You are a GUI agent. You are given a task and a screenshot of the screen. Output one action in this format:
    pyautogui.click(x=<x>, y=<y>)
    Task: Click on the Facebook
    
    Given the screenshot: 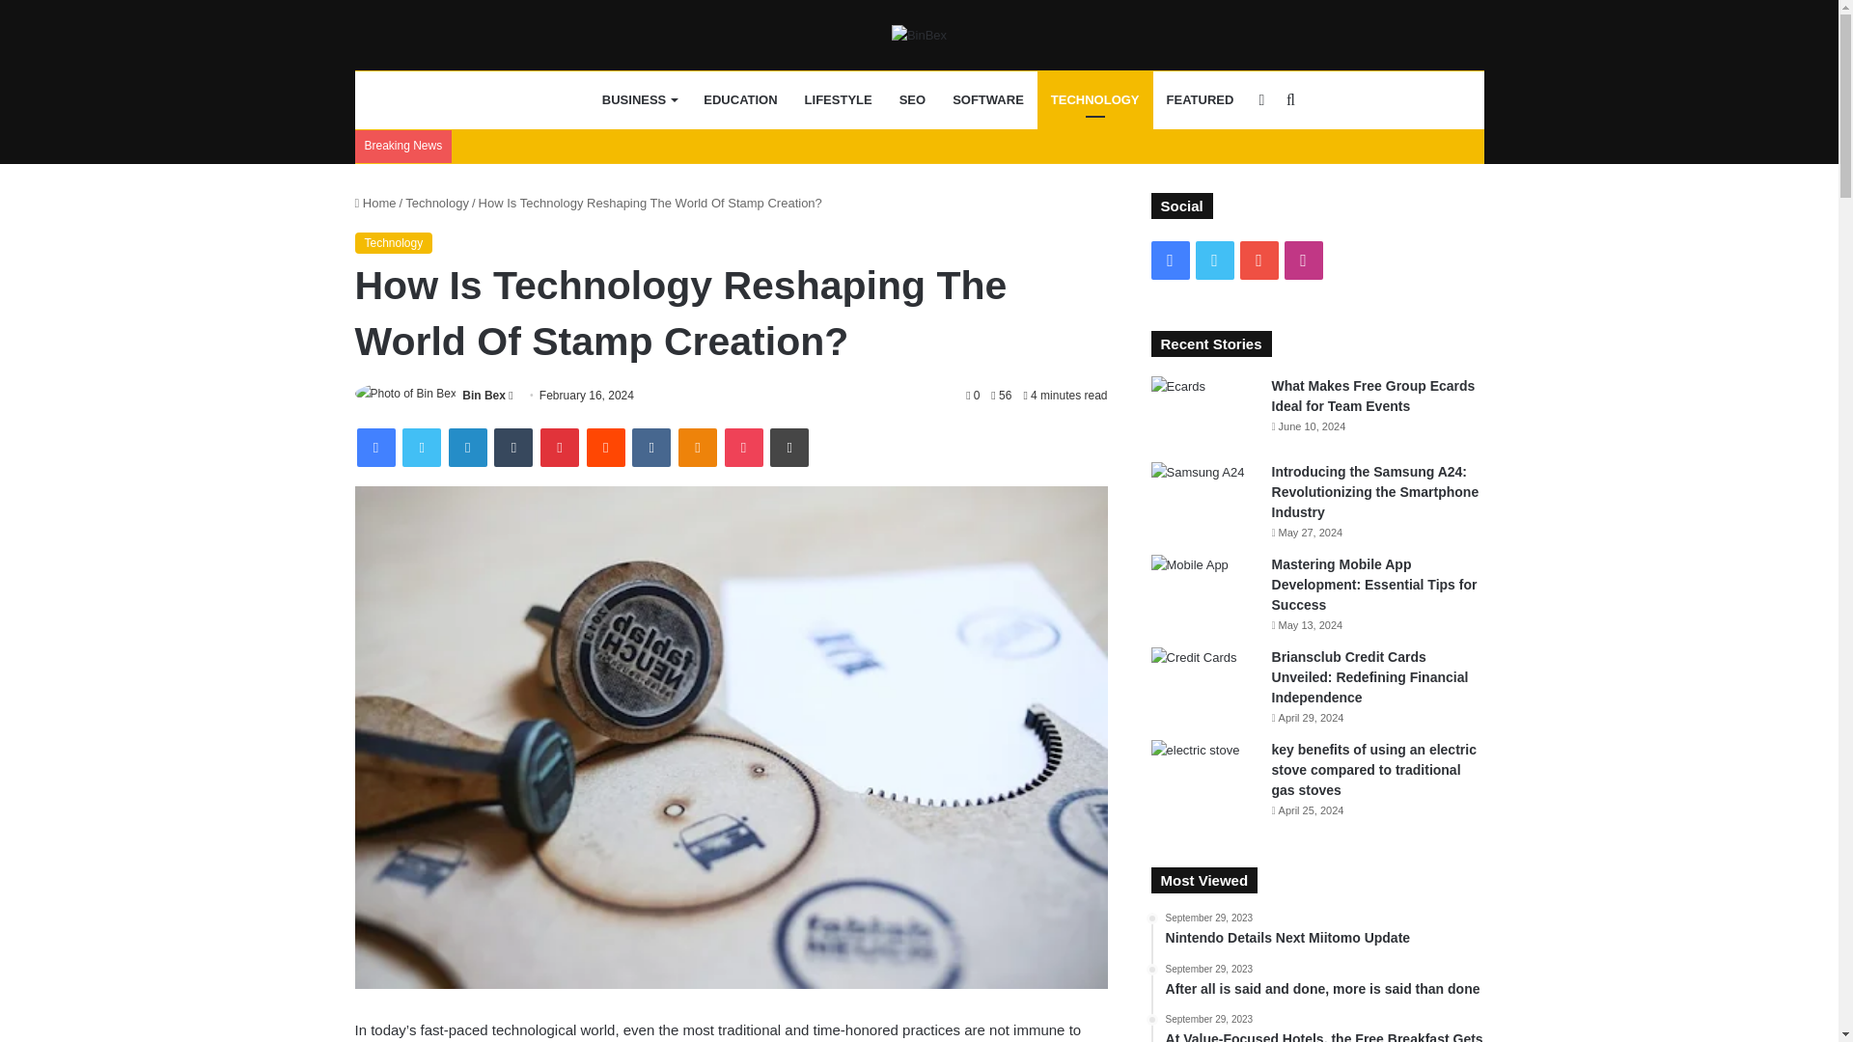 What is the action you would take?
    pyautogui.click(x=376, y=447)
    